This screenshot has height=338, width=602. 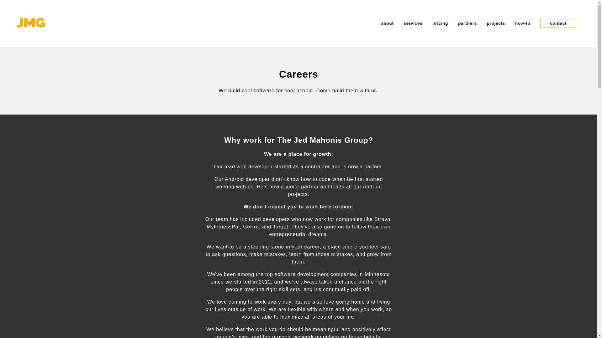 What do you see at coordinates (413, 23) in the screenshot?
I see `services` at bounding box center [413, 23].